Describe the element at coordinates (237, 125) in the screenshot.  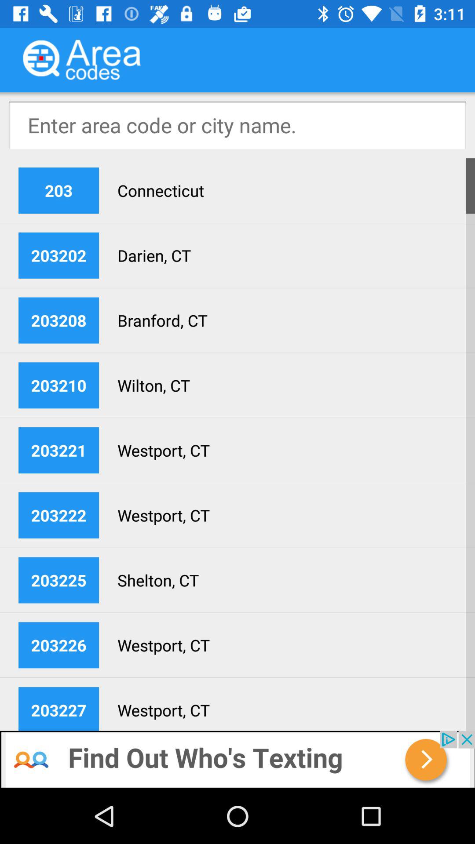
I see `textbox to enter area code` at that location.